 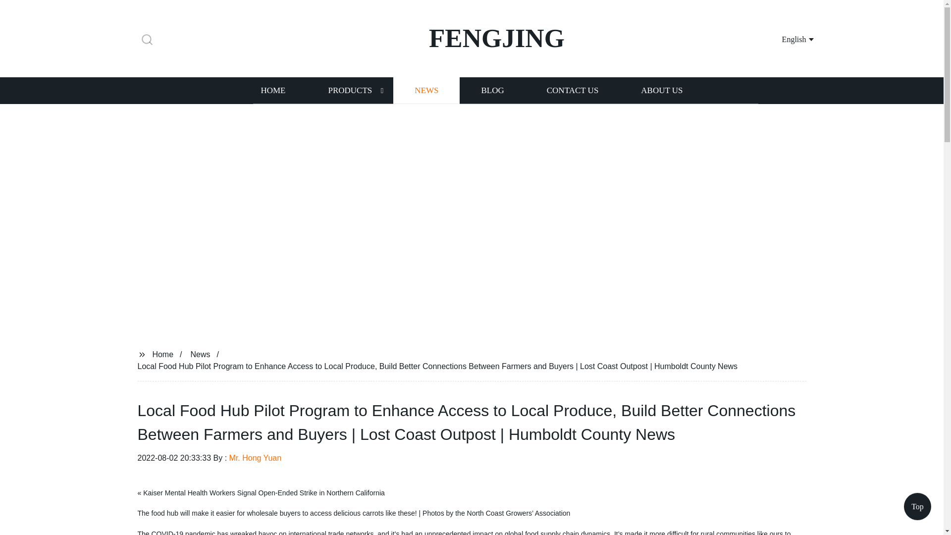 I want to click on Top, so click(x=917, y=509).